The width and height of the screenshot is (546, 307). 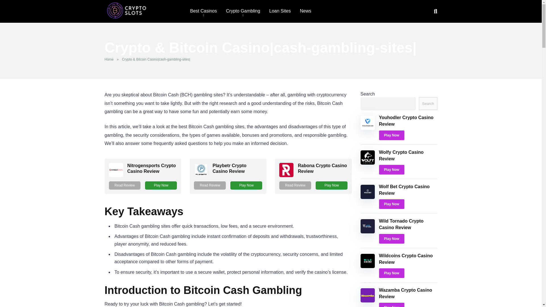 I want to click on Crypto Gambling, so click(x=243, y=11).